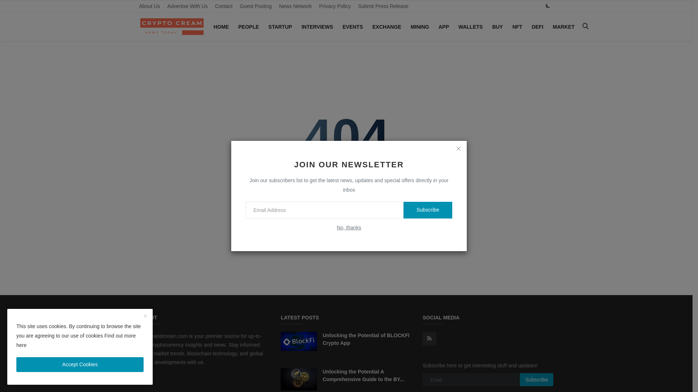  I want to click on WALLETS, so click(470, 27).